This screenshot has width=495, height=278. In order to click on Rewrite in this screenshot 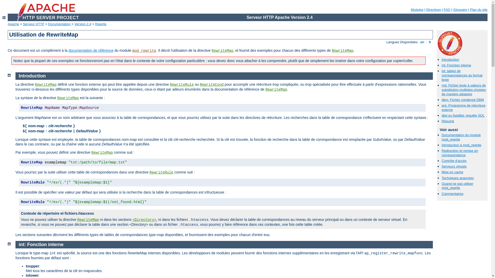, I will do `click(101, 24)`.